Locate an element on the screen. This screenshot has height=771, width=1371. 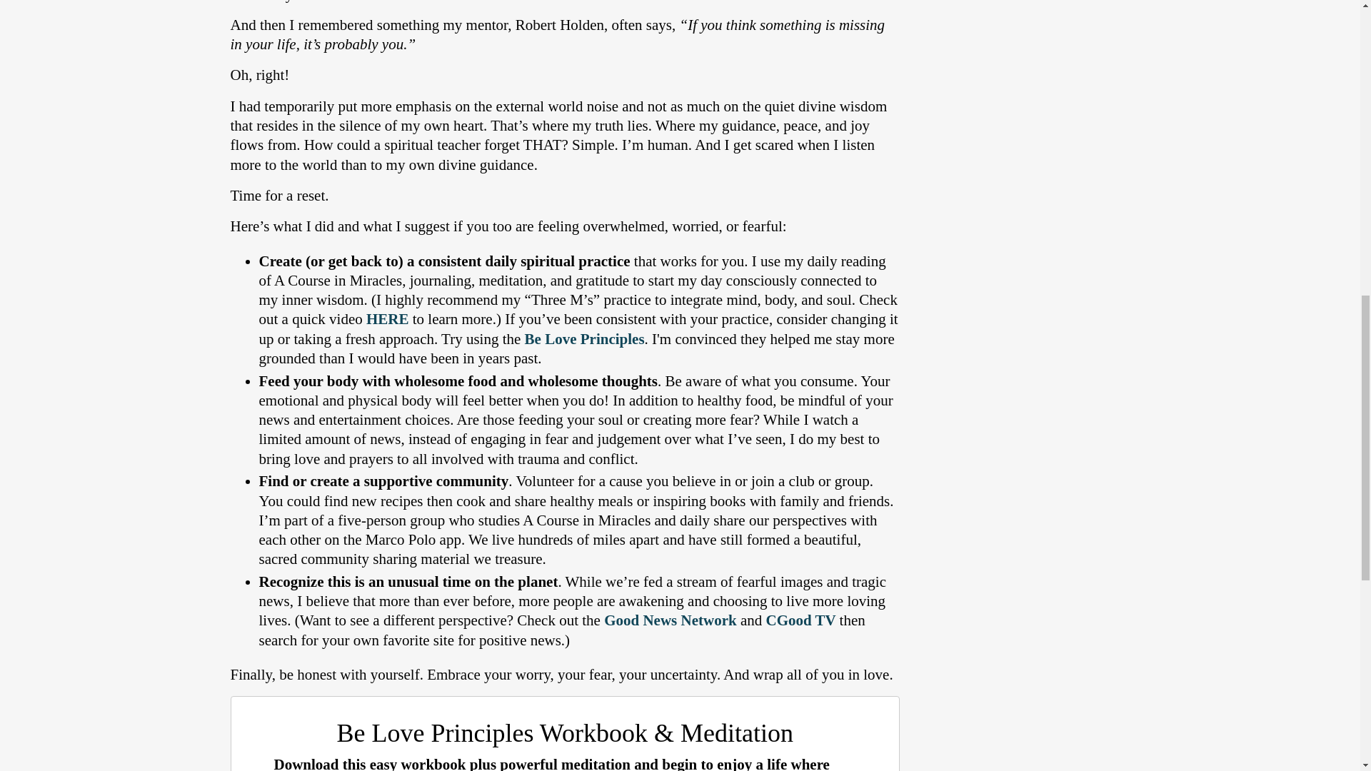
CGood TV is located at coordinates (800, 620).